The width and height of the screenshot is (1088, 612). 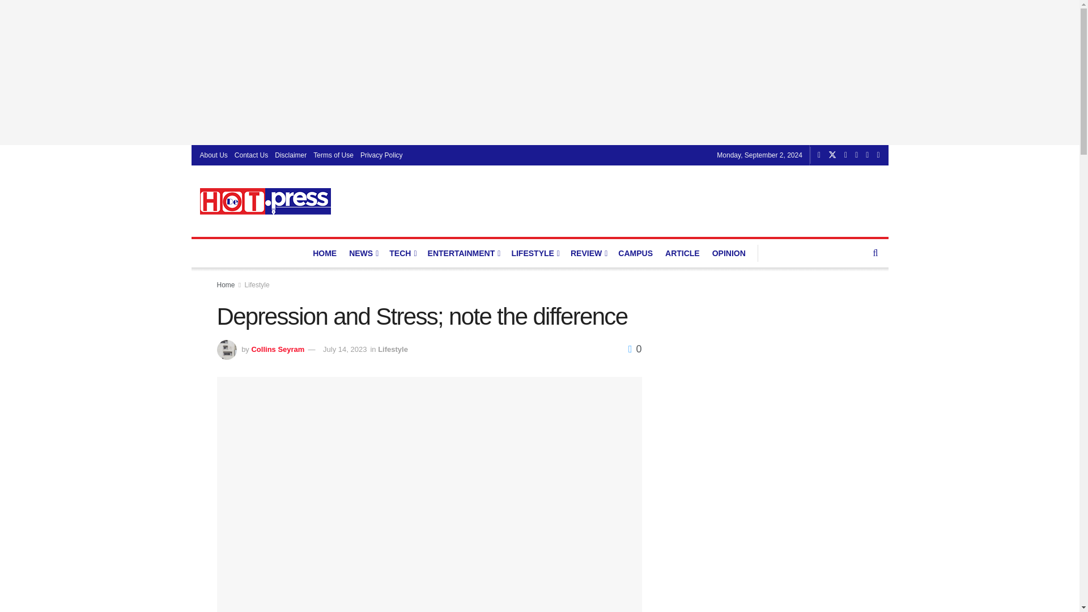 What do you see at coordinates (363, 253) in the screenshot?
I see `NEWS` at bounding box center [363, 253].